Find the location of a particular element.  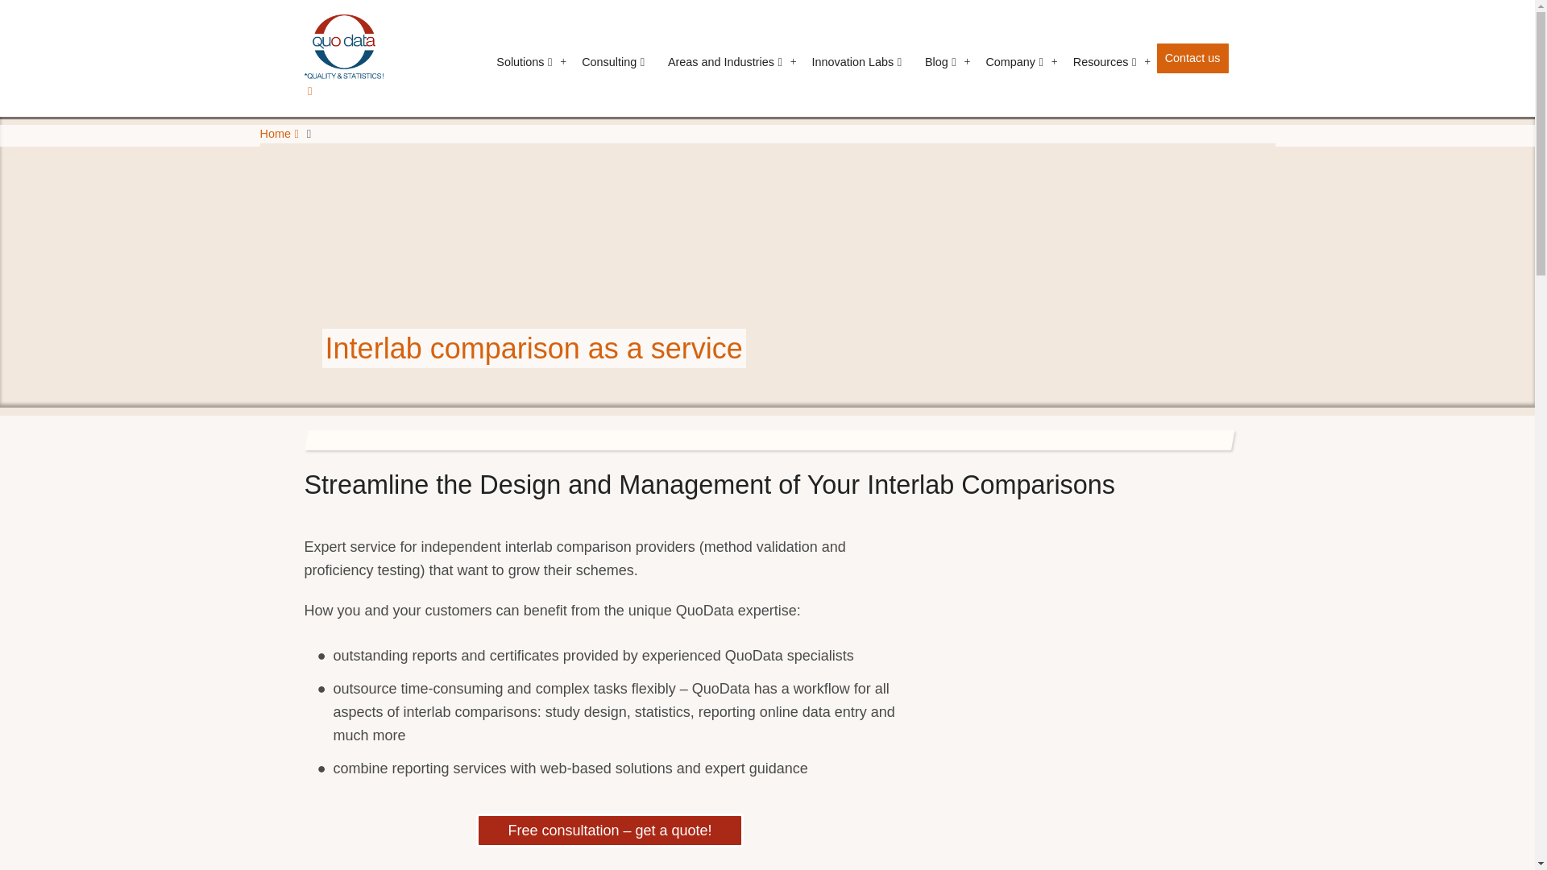

Company is located at coordinates (1014, 61).